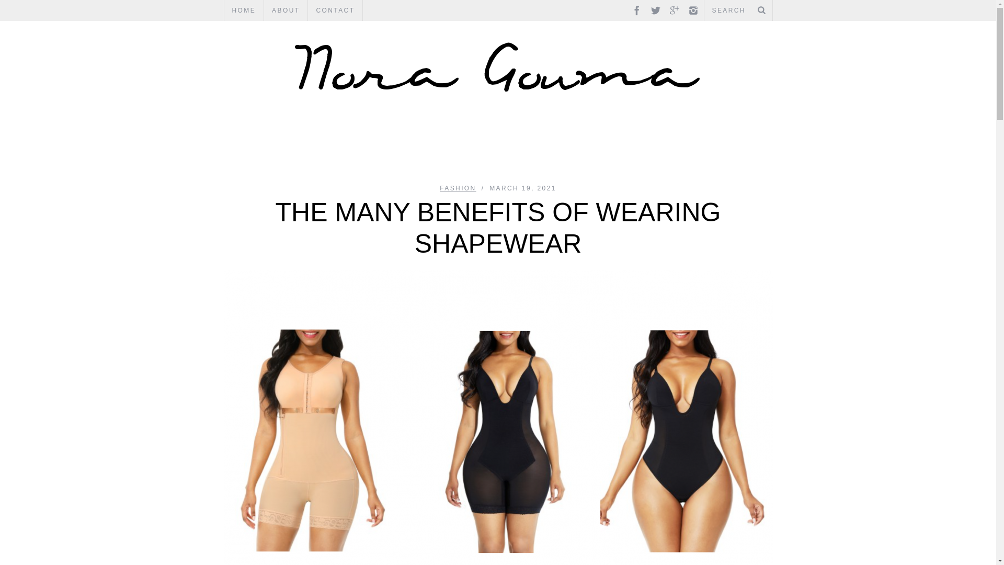 Image resolution: width=1004 pixels, height=565 pixels. Describe the element at coordinates (335, 10) in the screenshot. I see `CONTACT` at that location.